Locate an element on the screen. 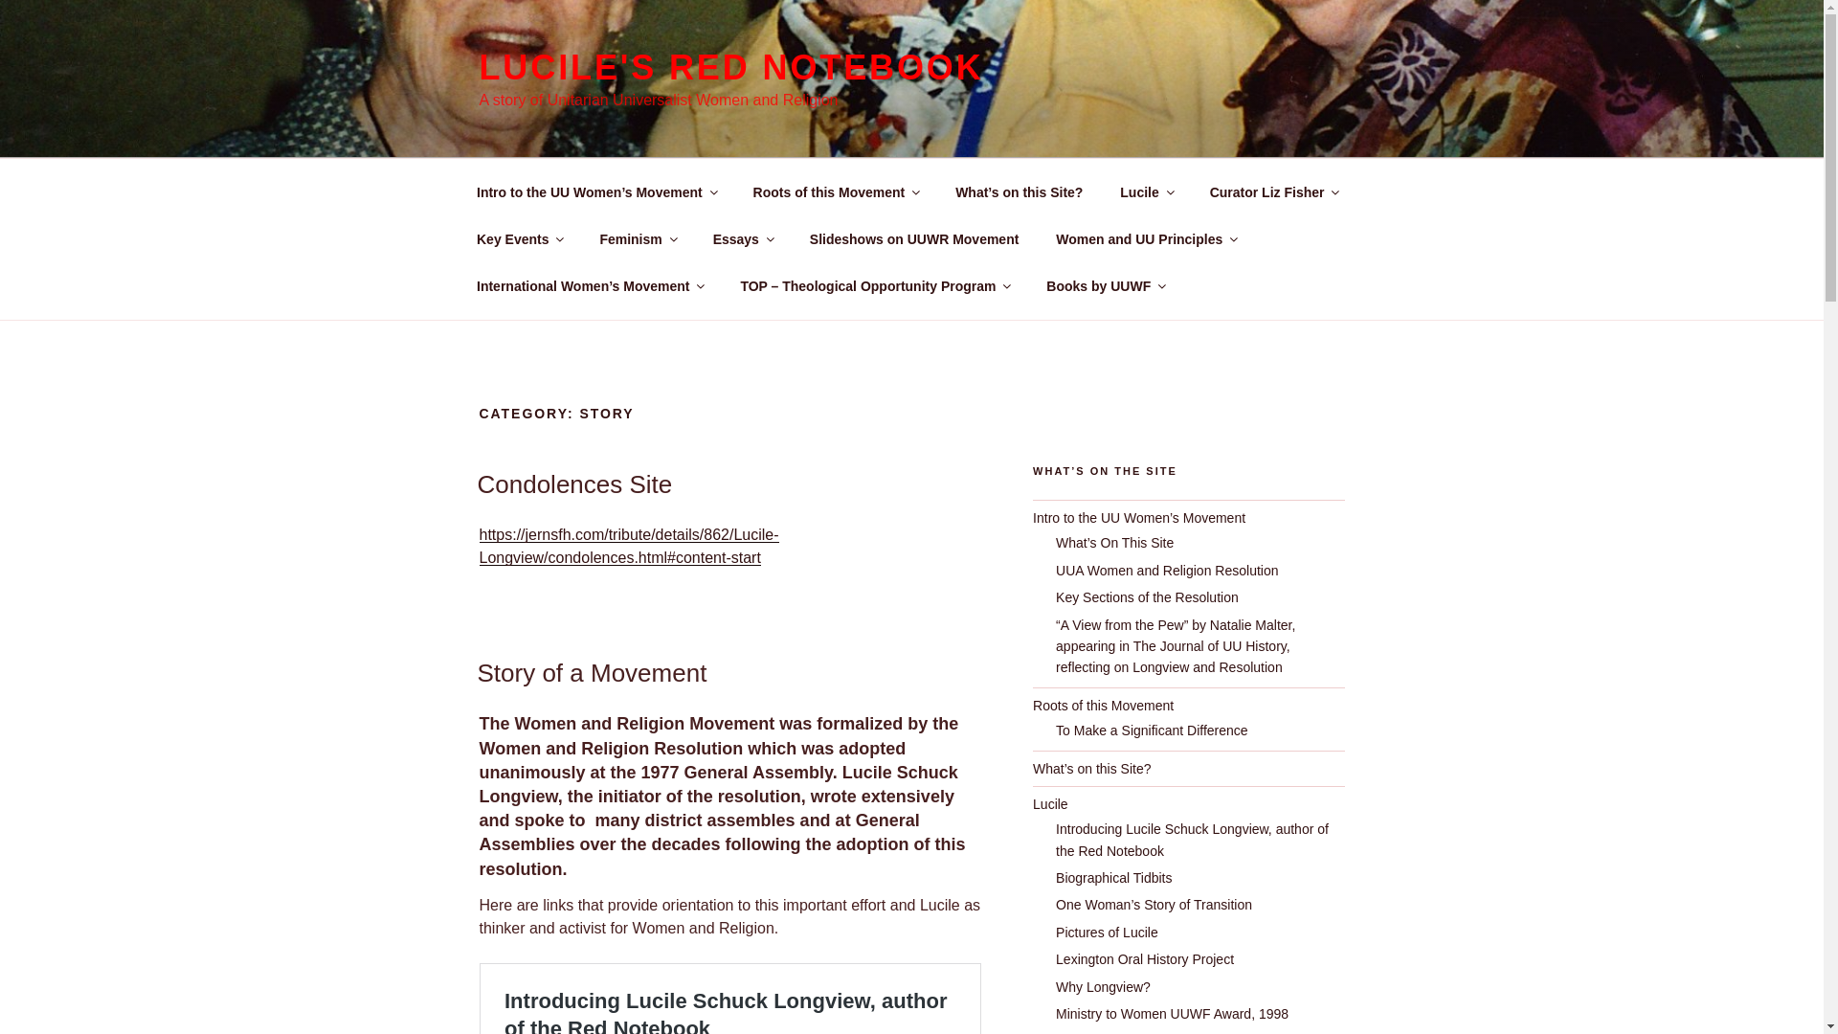  Curator Liz Fisher is located at coordinates (1273, 191).